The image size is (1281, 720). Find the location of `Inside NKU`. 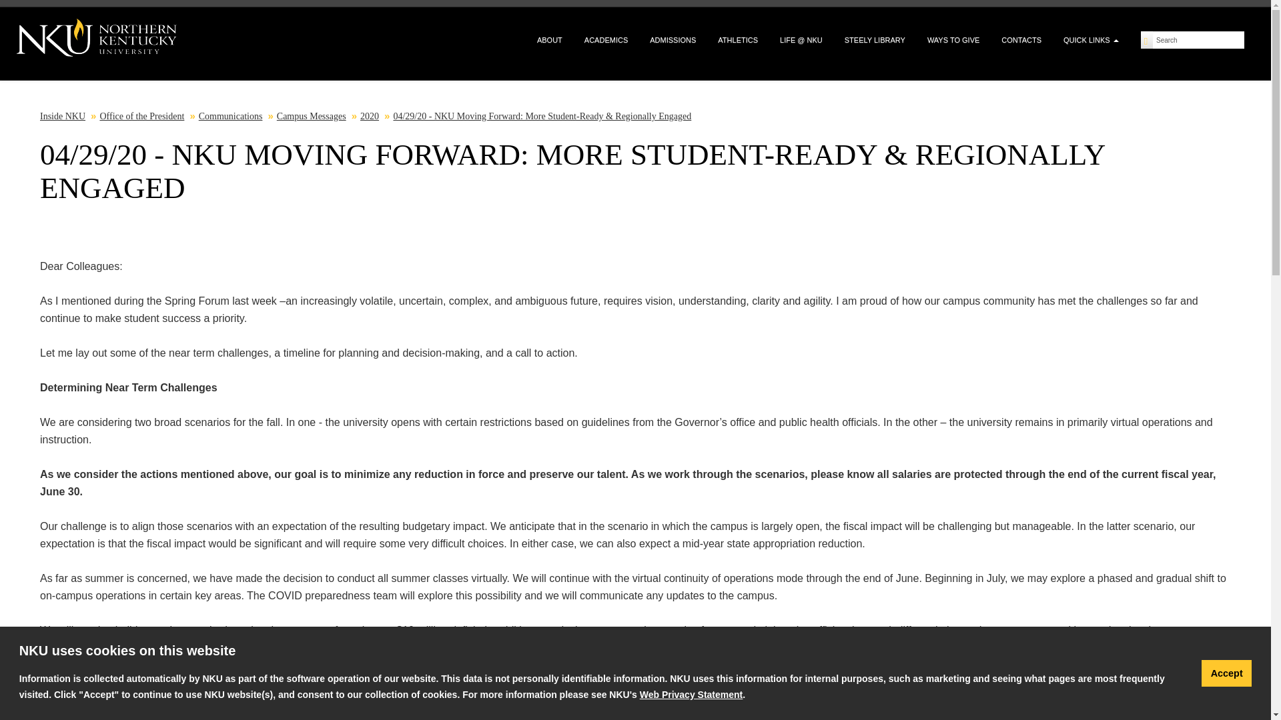

Inside NKU is located at coordinates (63, 116).